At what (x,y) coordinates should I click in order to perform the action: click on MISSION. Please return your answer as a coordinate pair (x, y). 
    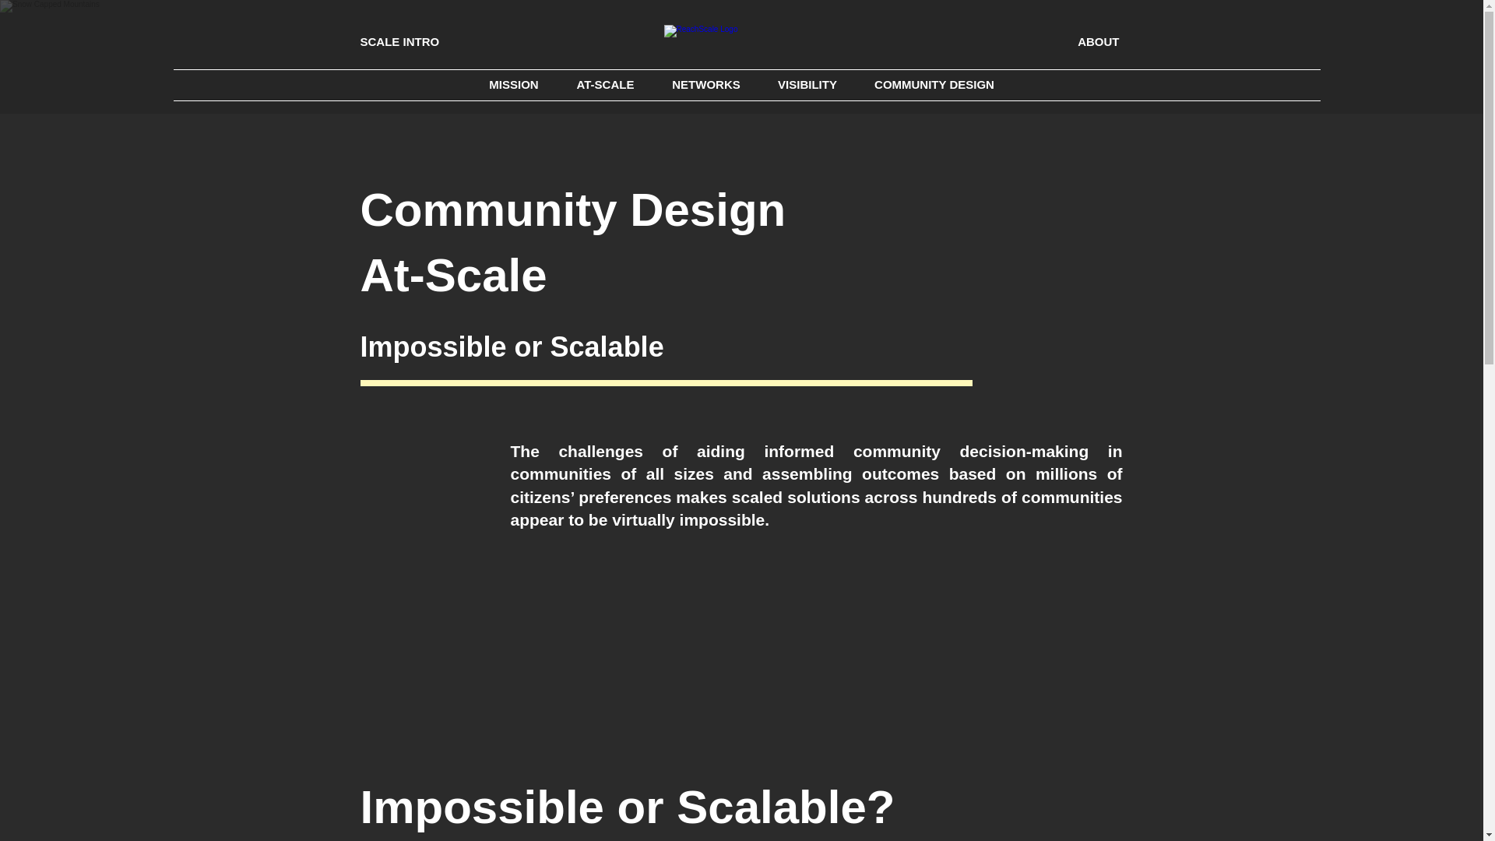
    Looking at the image, I should click on (513, 84).